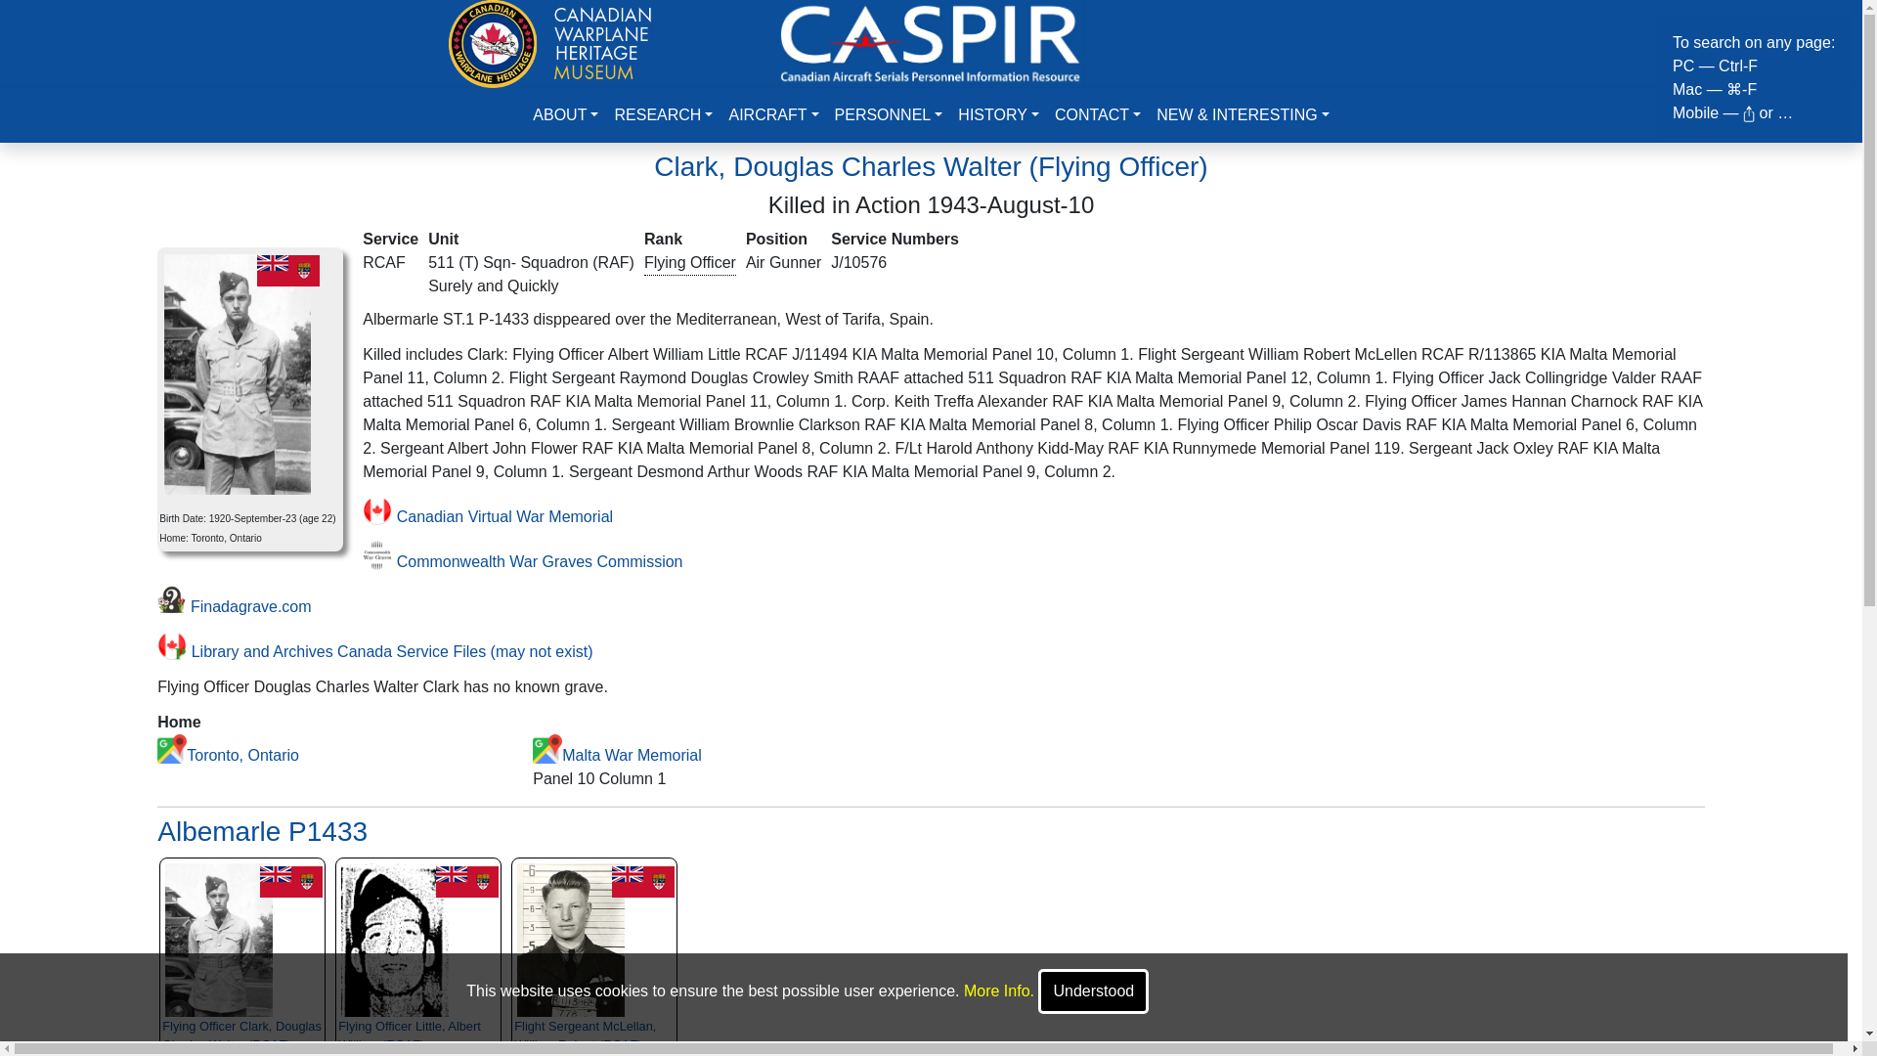 The height and width of the screenshot is (1056, 1877). I want to click on AIRCRAFT, so click(772, 115).